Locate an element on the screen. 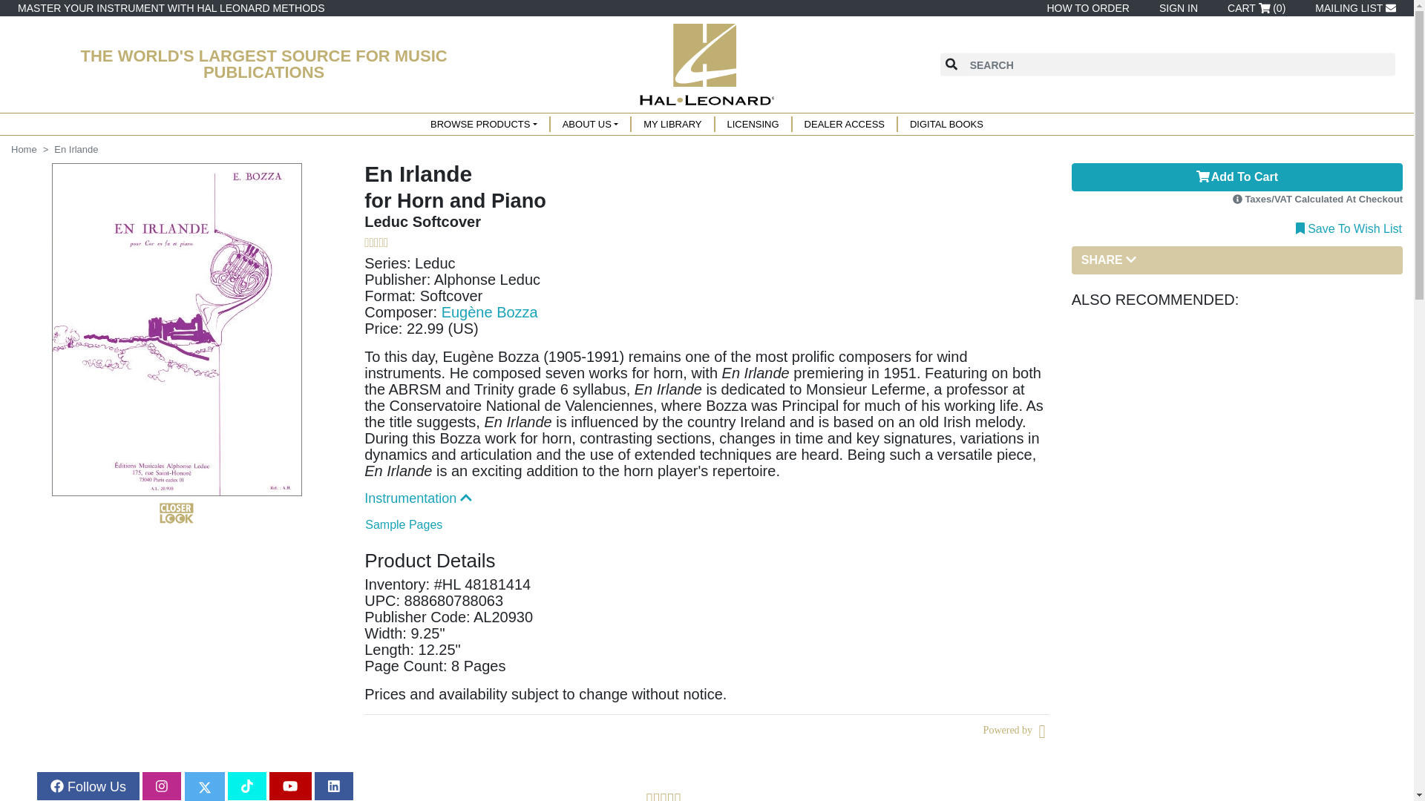  HOW TO ORDER is located at coordinates (1085, 8).